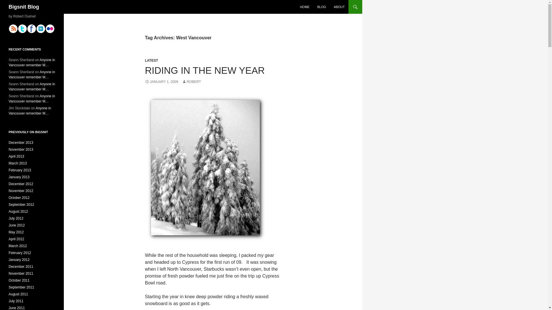 This screenshot has width=552, height=310. Describe the element at coordinates (151, 61) in the screenshot. I see `LATEST` at that location.